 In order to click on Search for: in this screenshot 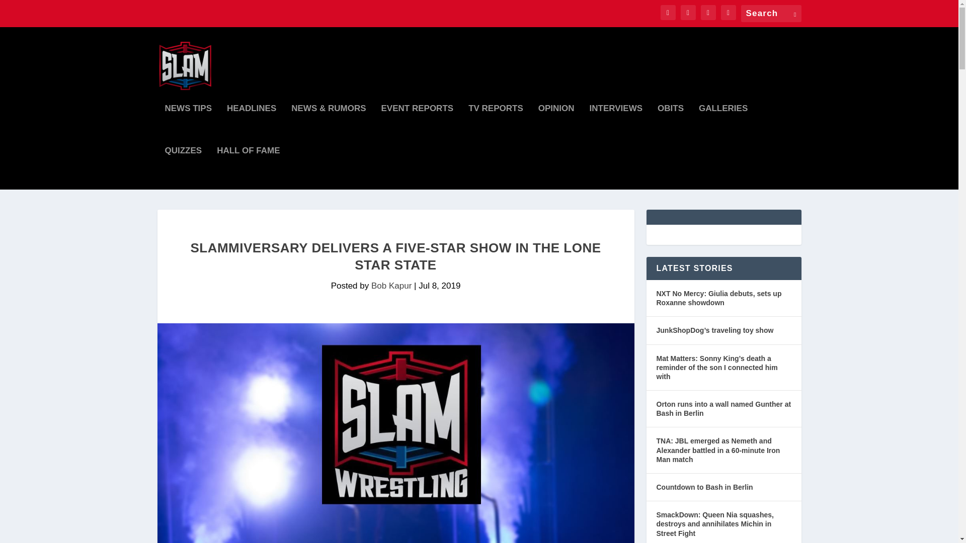, I will do `click(771, 13)`.